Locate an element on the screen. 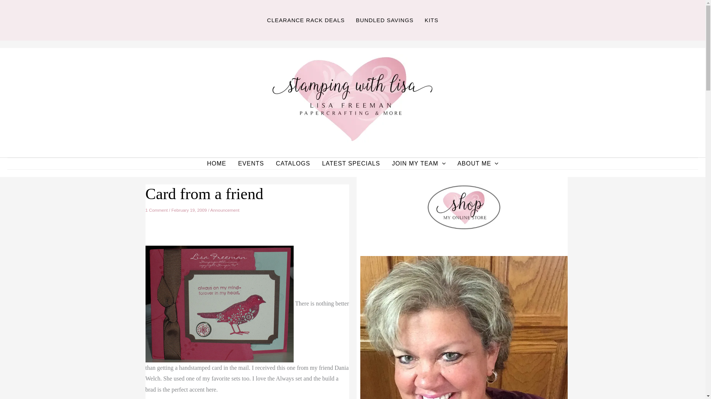 Image resolution: width=711 pixels, height=399 pixels. HOME is located at coordinates (217, 163).